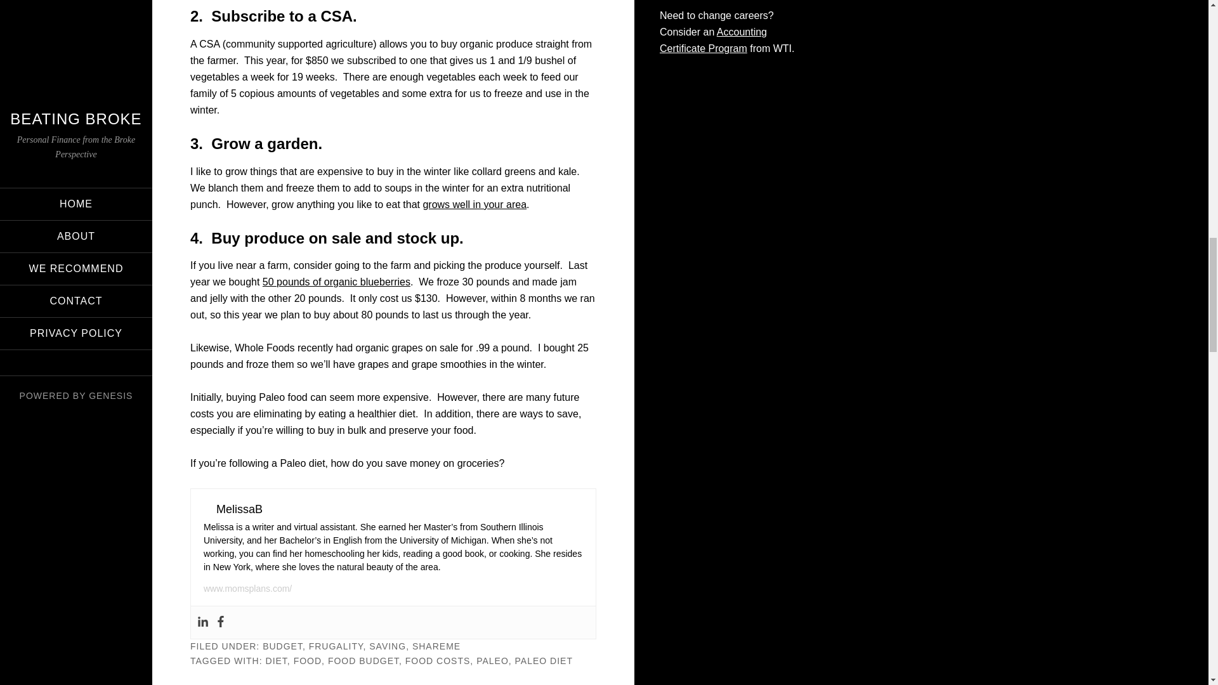 The width and height of the screenshot is (1218, 685). Describe the element at coordinates (387, 646) in the screenshot. I see `SAVING` at that location.